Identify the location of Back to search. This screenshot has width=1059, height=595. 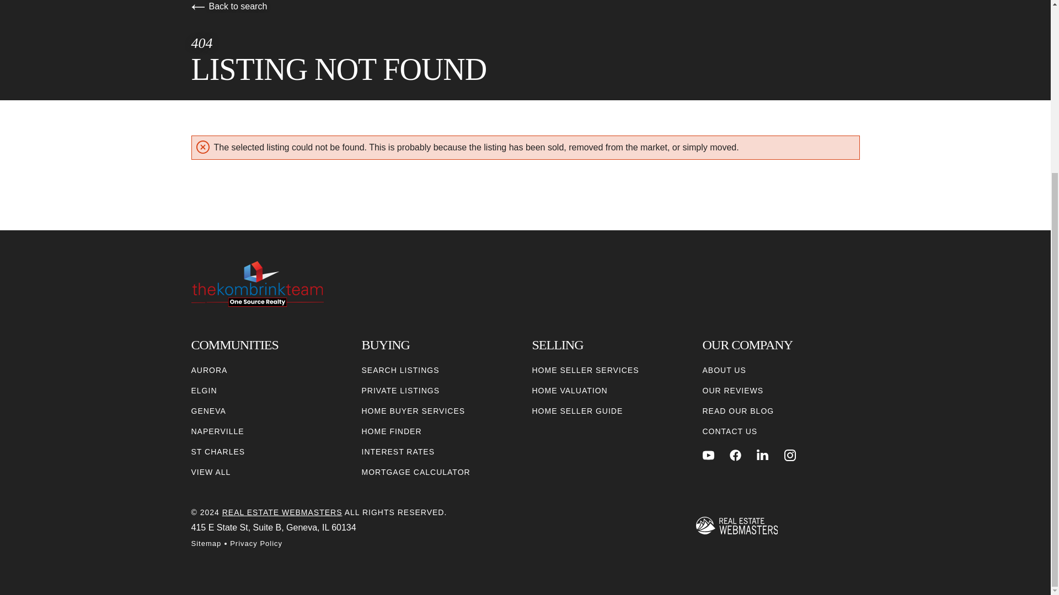
(228, 7).